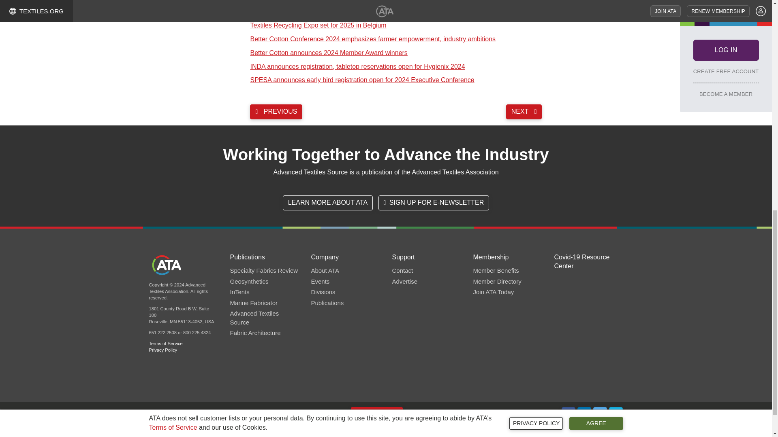 The height and width of the screenshot is (437, 778). What do you see at coordinates (385, 434) in the screenshot?
I see `3rd party ad content` at bounding box center [385, 434].